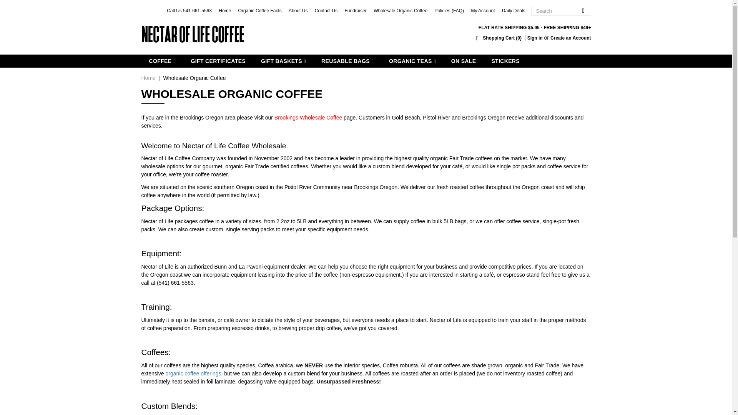 The image size is (738, 415). What do you see at coordinates (162, 61) in the screenshot?
I see `COFFEE` at bounding box center [162, 61].